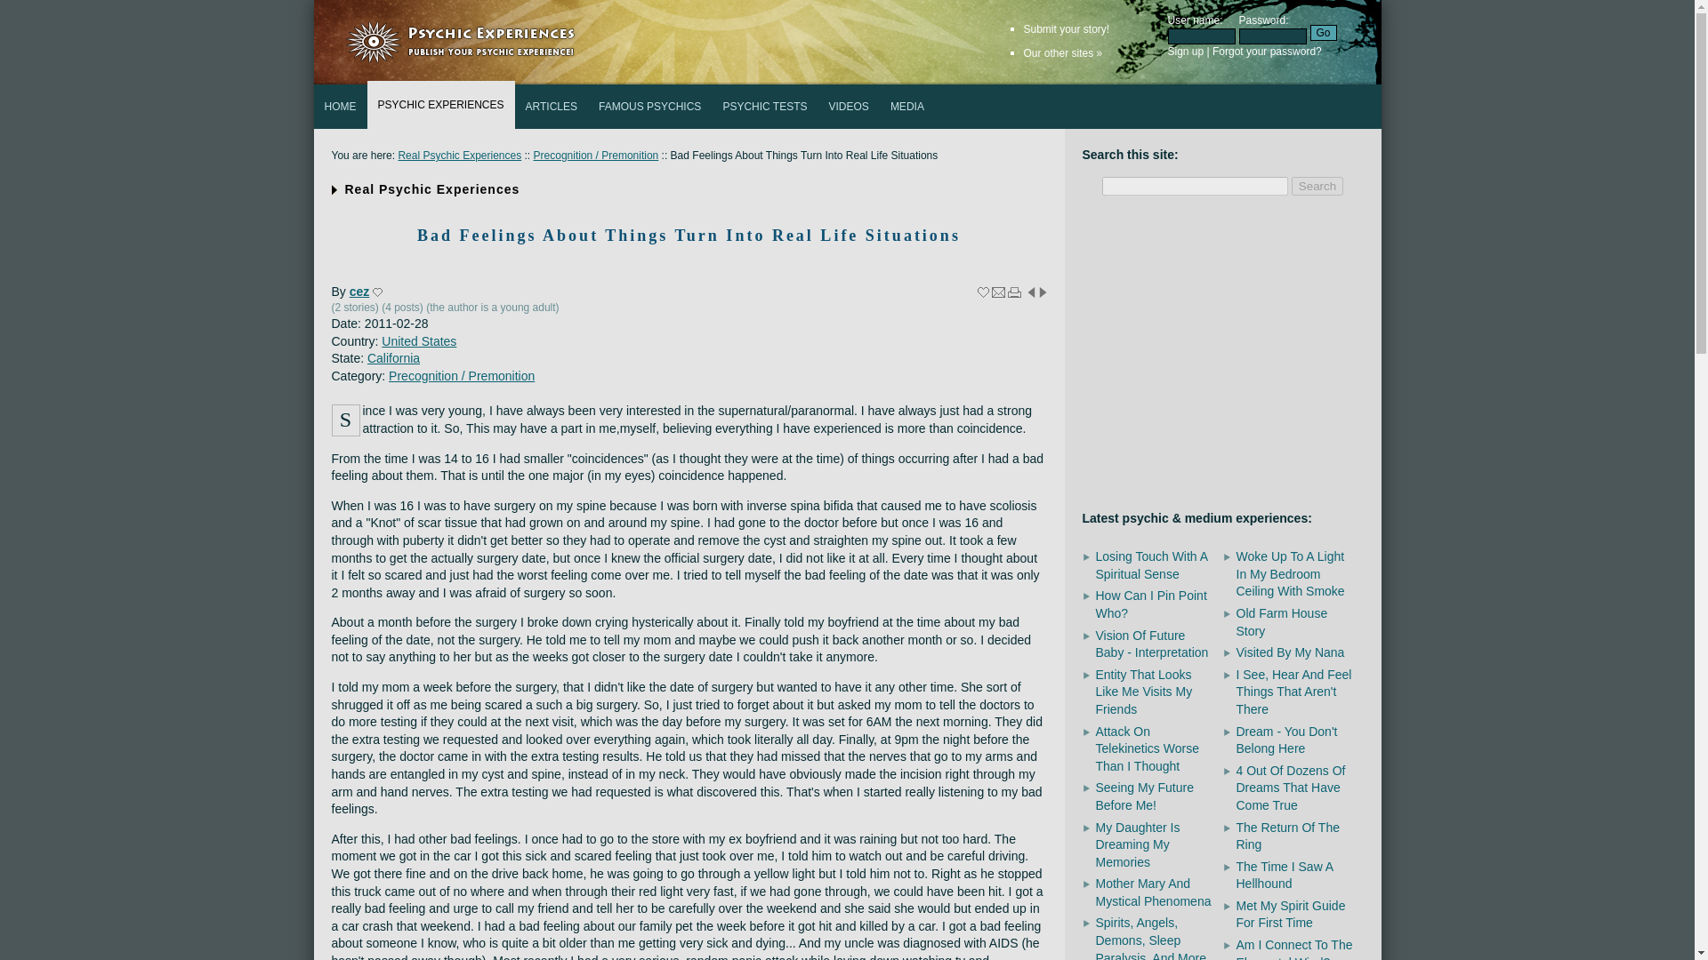 The image size is (1708, 960). What do you see at coordinates (439, 104) in the screenshot?
I see `PSYCHIC EXPERIENCES` at bounding box center [439, 104].